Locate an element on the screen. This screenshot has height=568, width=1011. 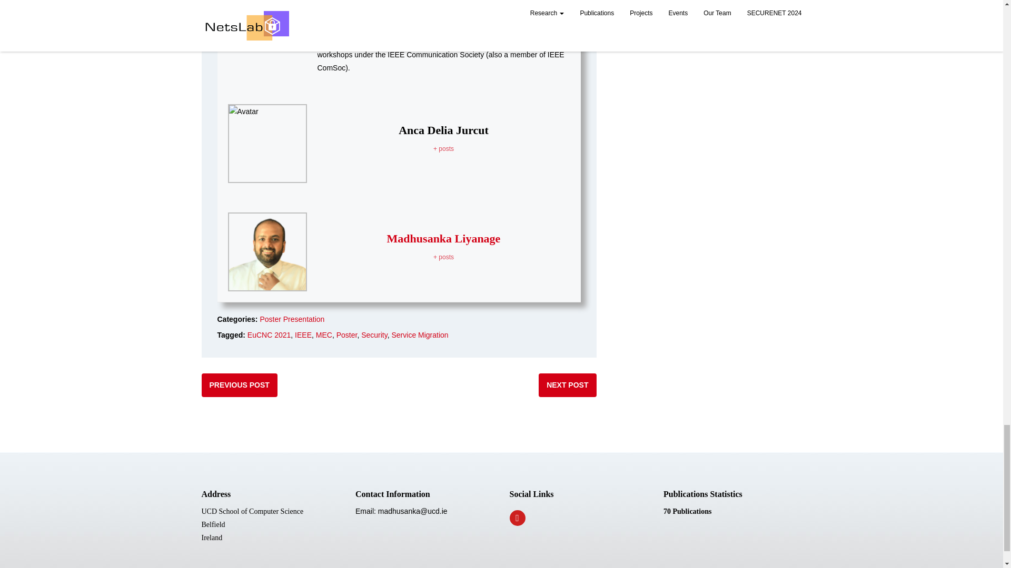
Madhusanka Liyanage is located at coordinates (443, 238).